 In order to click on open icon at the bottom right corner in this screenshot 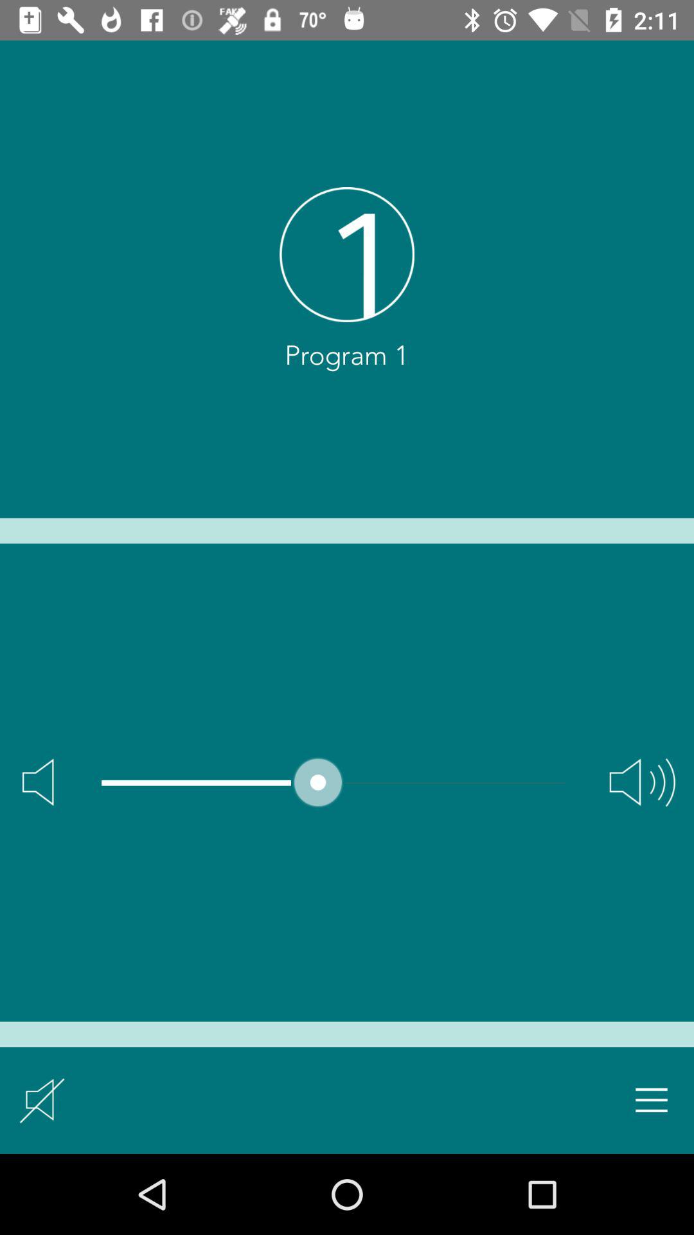, I will do `click(652, 1100)`.